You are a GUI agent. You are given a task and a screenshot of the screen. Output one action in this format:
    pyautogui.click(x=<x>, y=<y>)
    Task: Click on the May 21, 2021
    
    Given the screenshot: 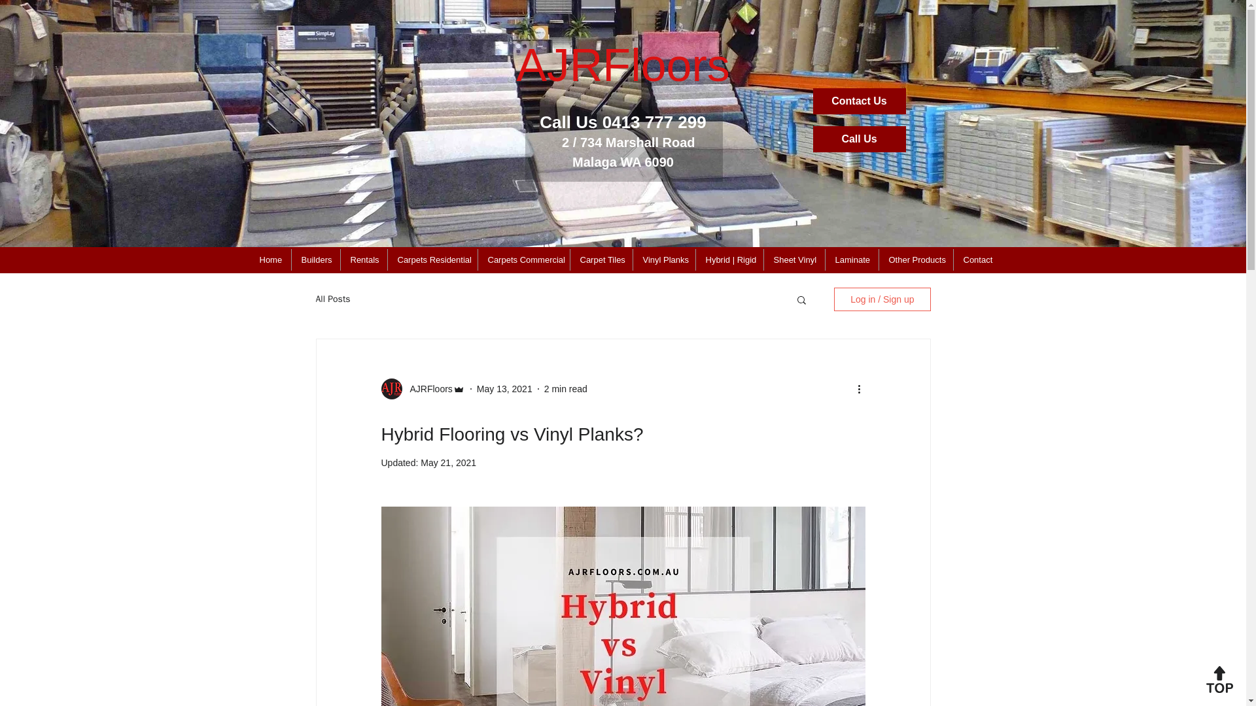 What is the action you would take?
    pyautogui.click(x=448, y=463)
    